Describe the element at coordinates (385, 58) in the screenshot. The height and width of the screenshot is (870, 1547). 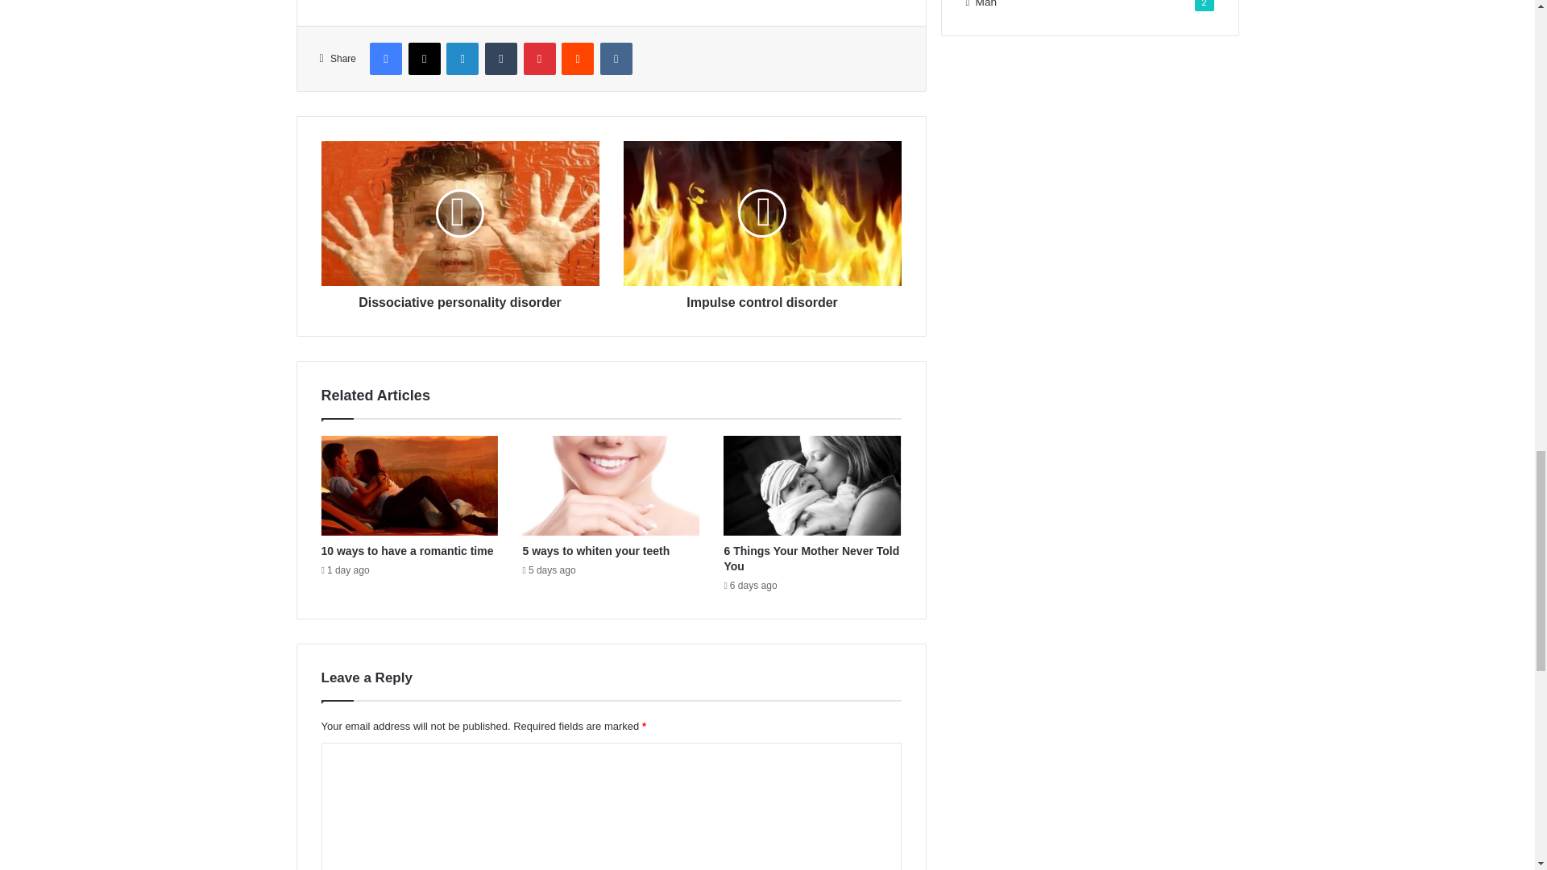
I see `Facebook` at that location.